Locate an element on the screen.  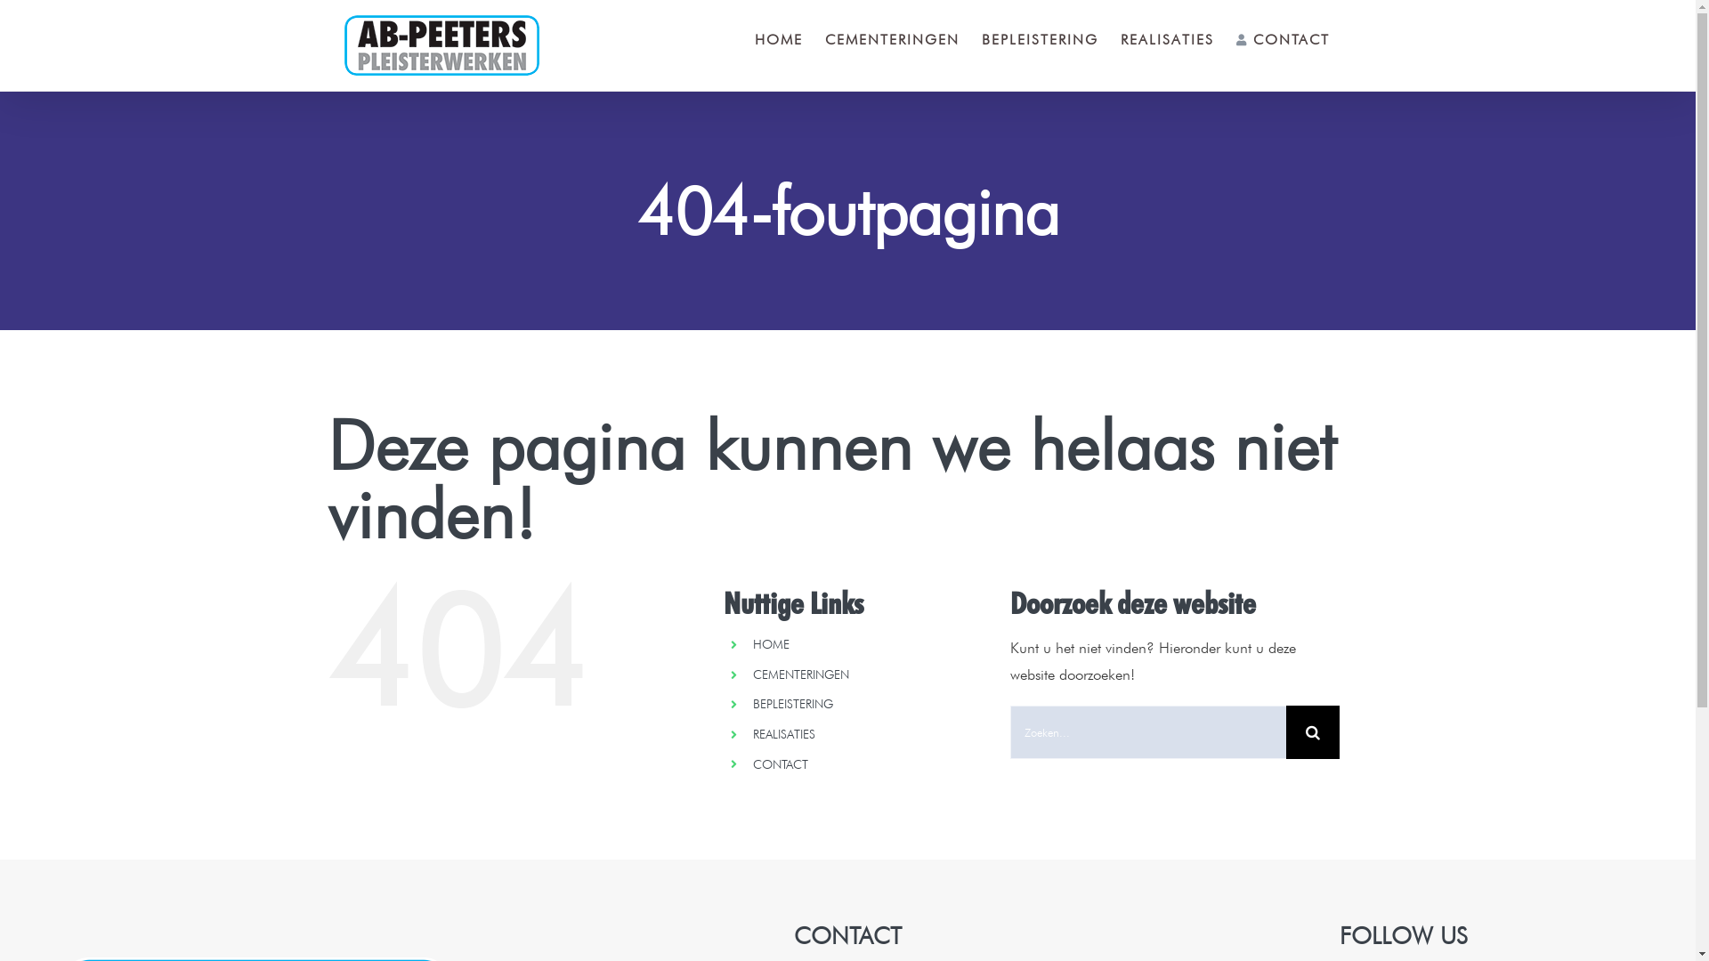
CEMENTERINGEN is located at coordinates (801, 674).